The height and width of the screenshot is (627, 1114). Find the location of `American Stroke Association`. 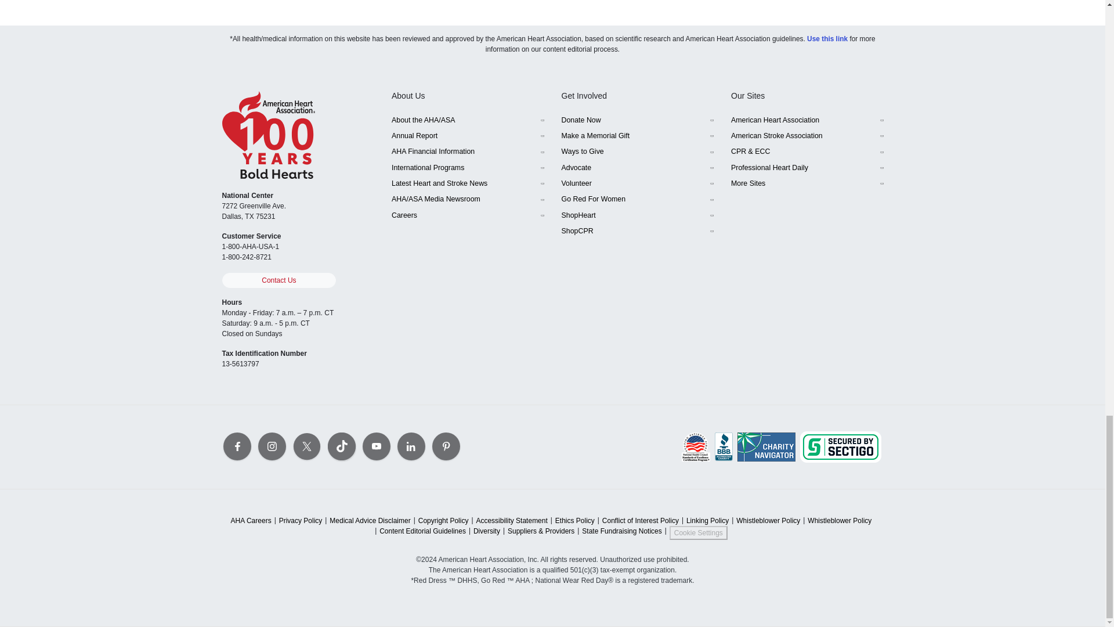

American Stroke Association is located at coordinates (806, 136).